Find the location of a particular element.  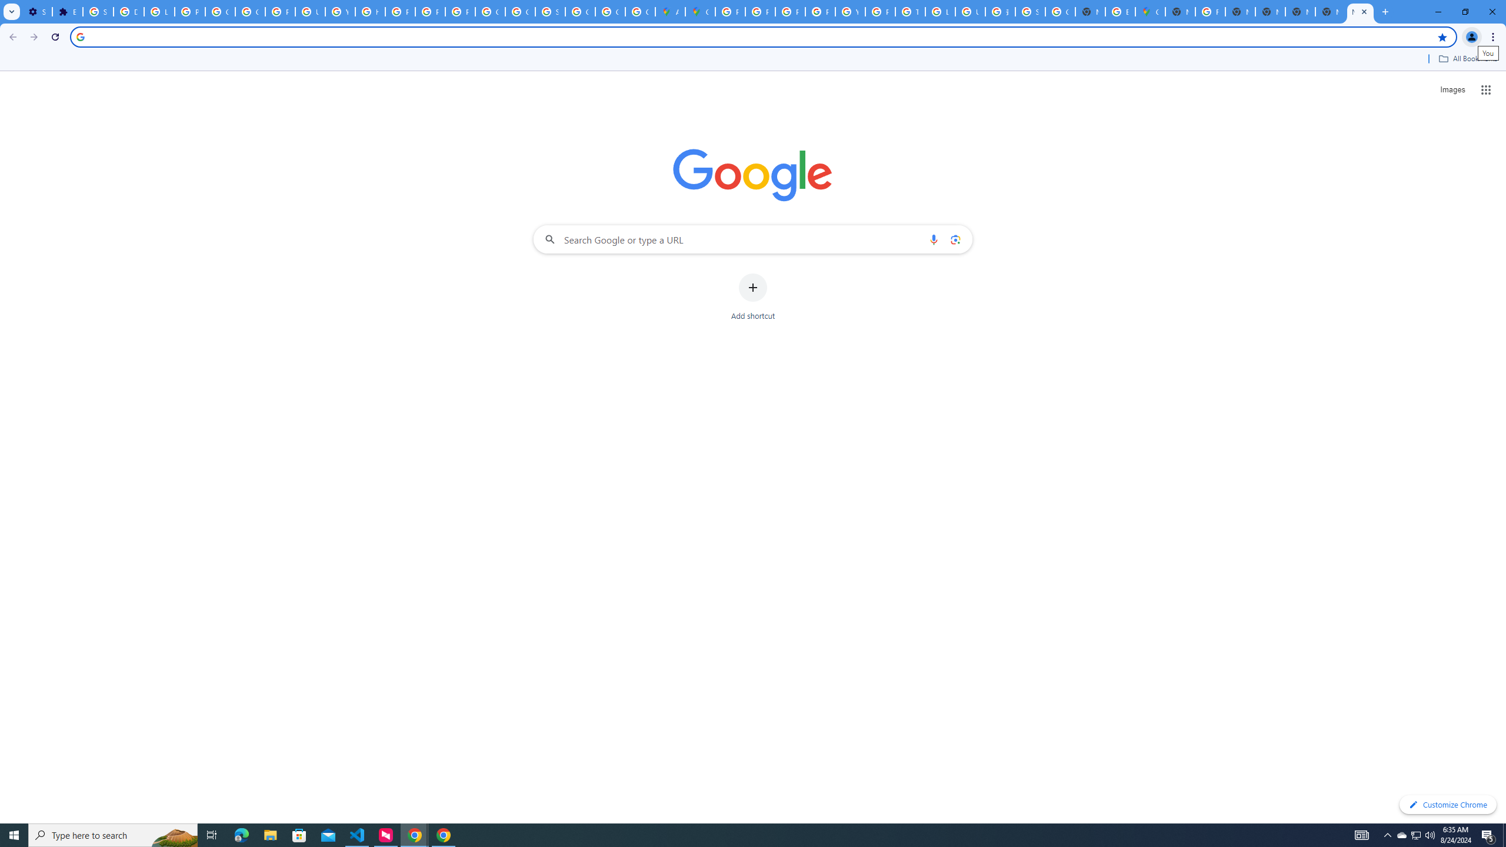

Sign in - Google Accounts is located at coordinates (551, 12).